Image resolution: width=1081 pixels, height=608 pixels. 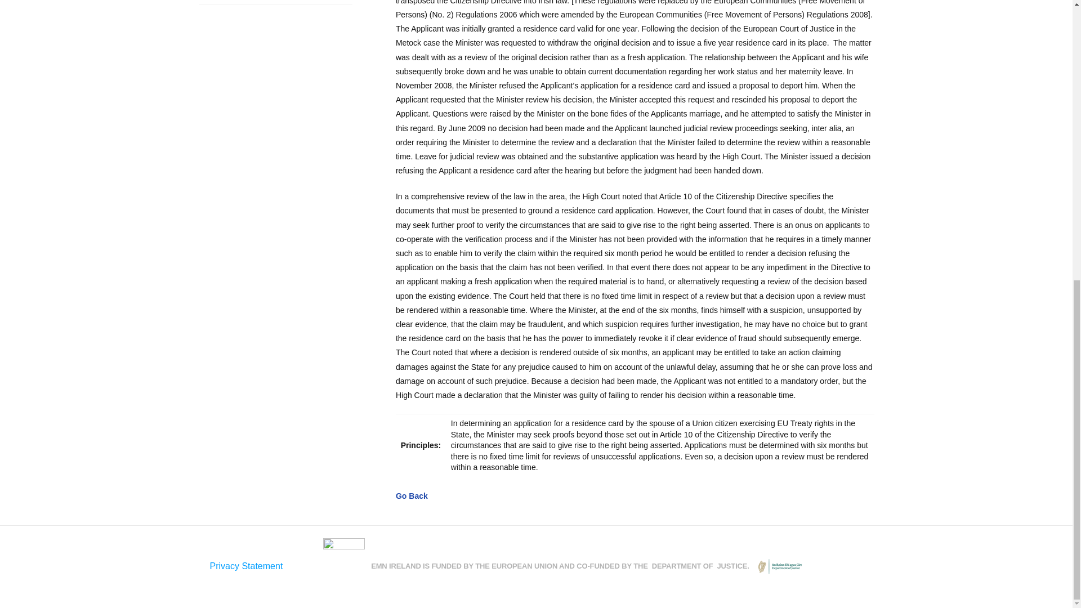 What do you see at coordinates (412, 495) in the screenshot?
I see `Go Back` at bounding box center [412, 495].